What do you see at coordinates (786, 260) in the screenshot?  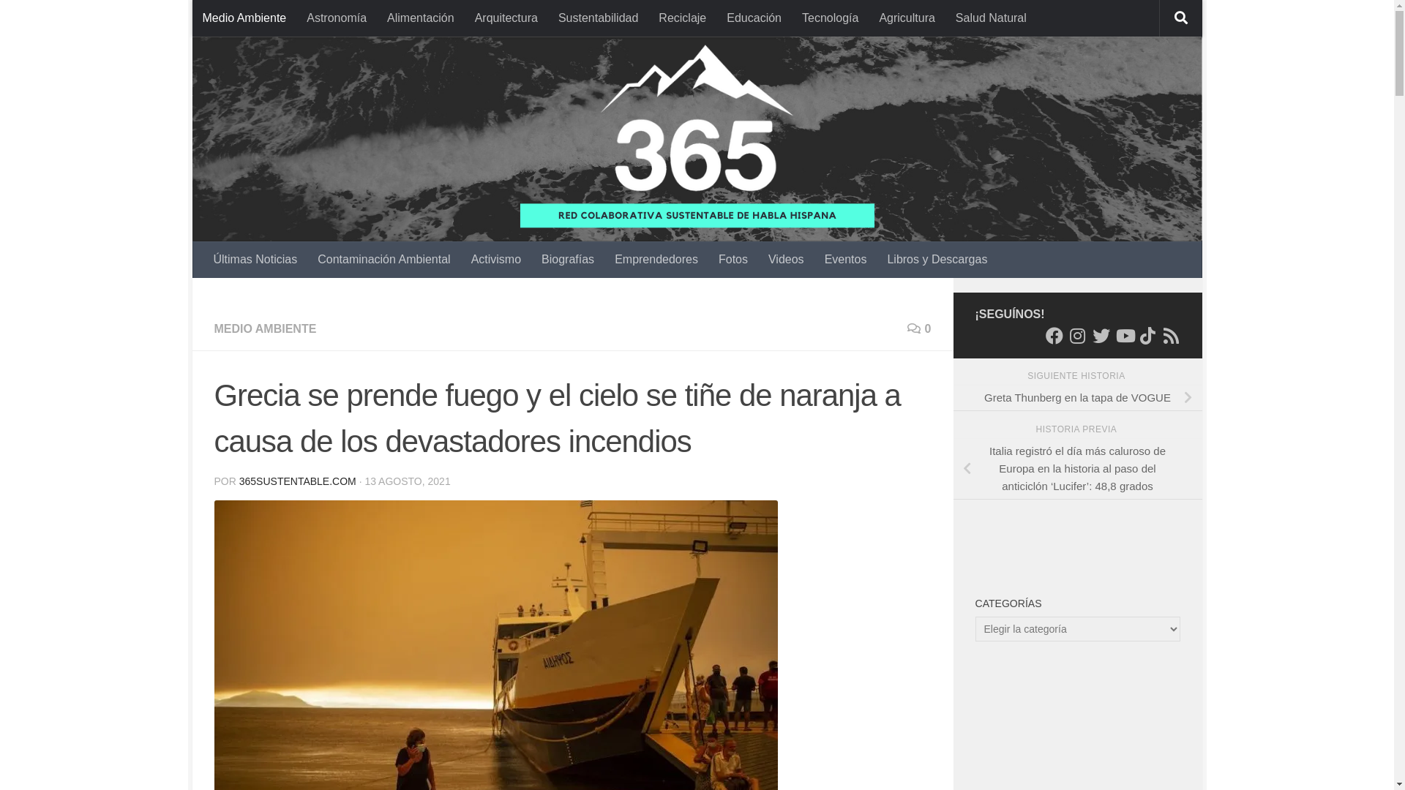 I see `Videos` at bounding box center [786, 260].